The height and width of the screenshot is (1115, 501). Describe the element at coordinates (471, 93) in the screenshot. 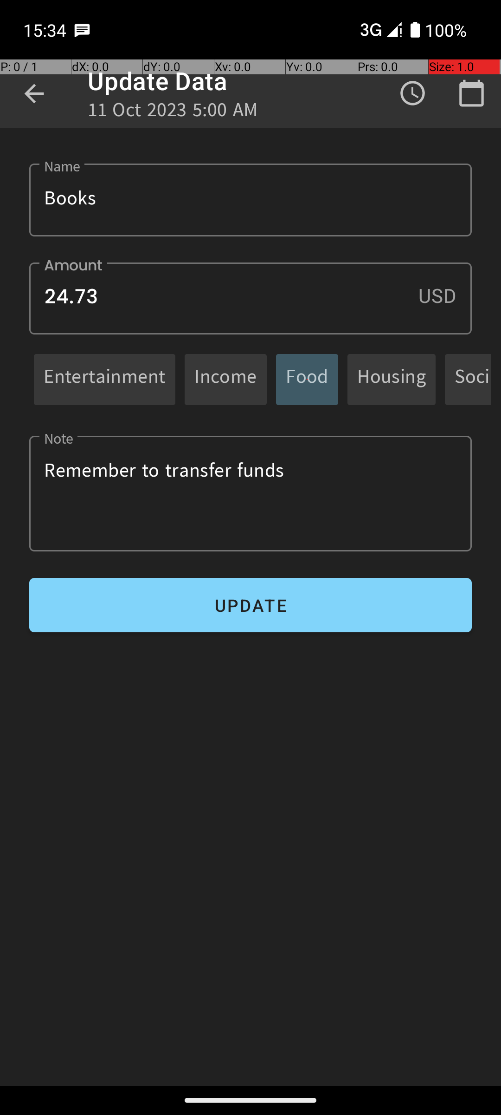

I see `Calendar` at that location.